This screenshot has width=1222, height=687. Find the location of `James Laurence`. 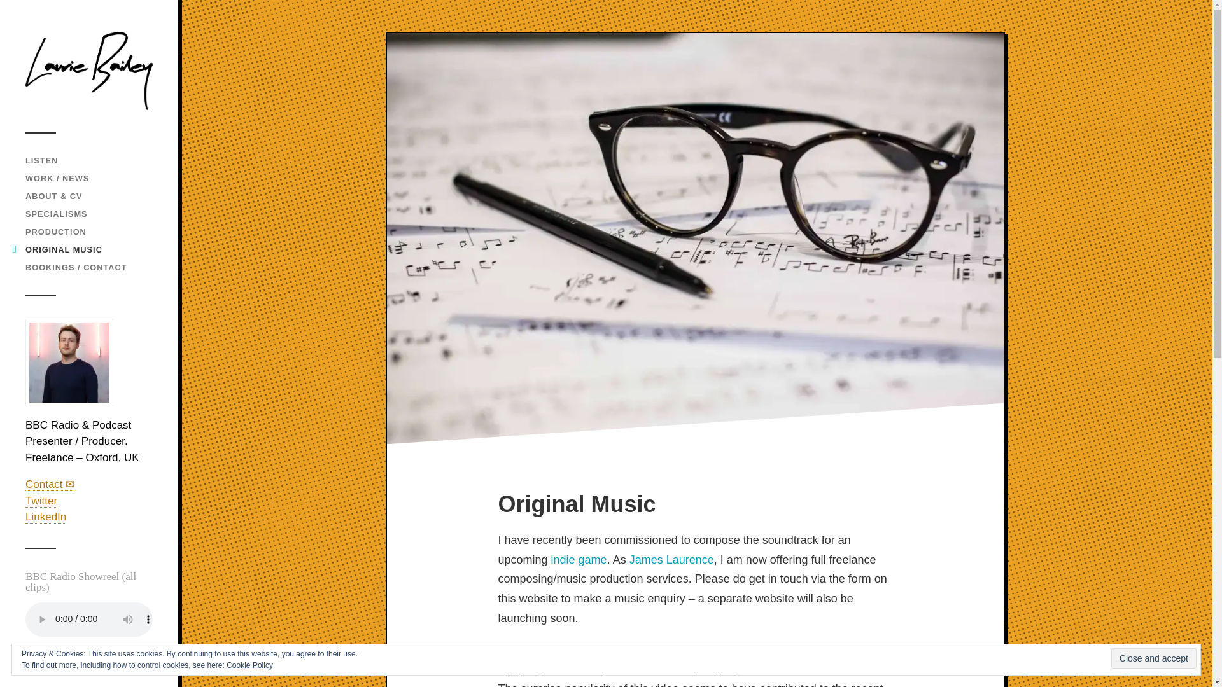

James Laurence is located at coordinates (671, 560).